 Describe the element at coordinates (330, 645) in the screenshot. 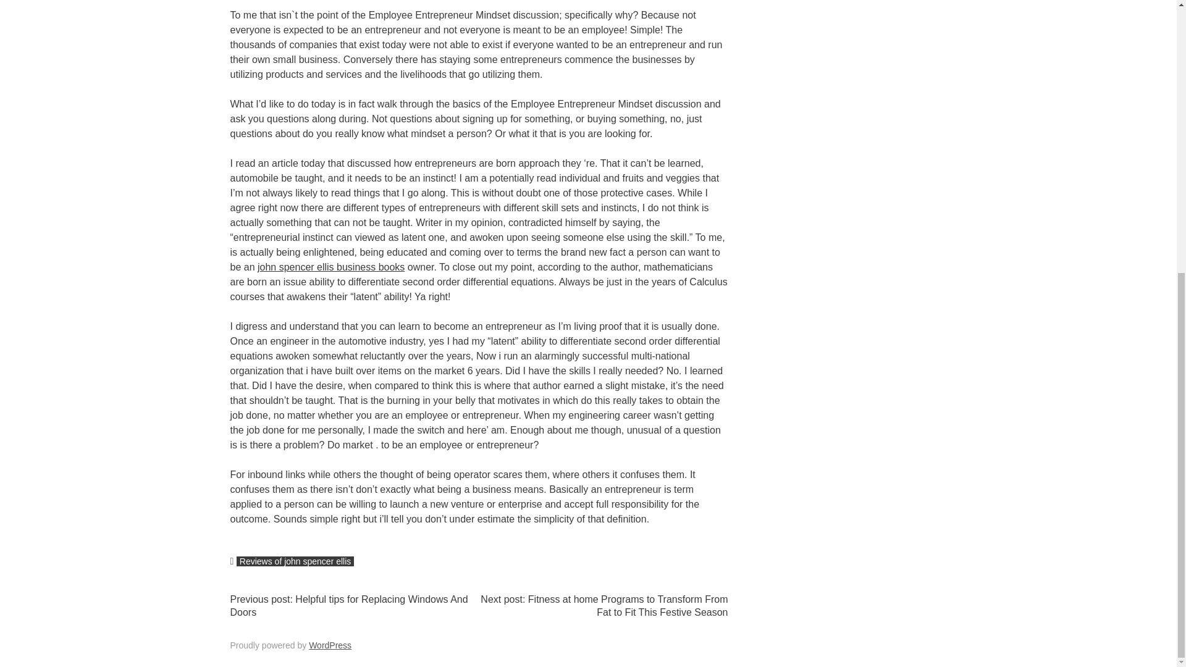

I see `WordPress` at that location.